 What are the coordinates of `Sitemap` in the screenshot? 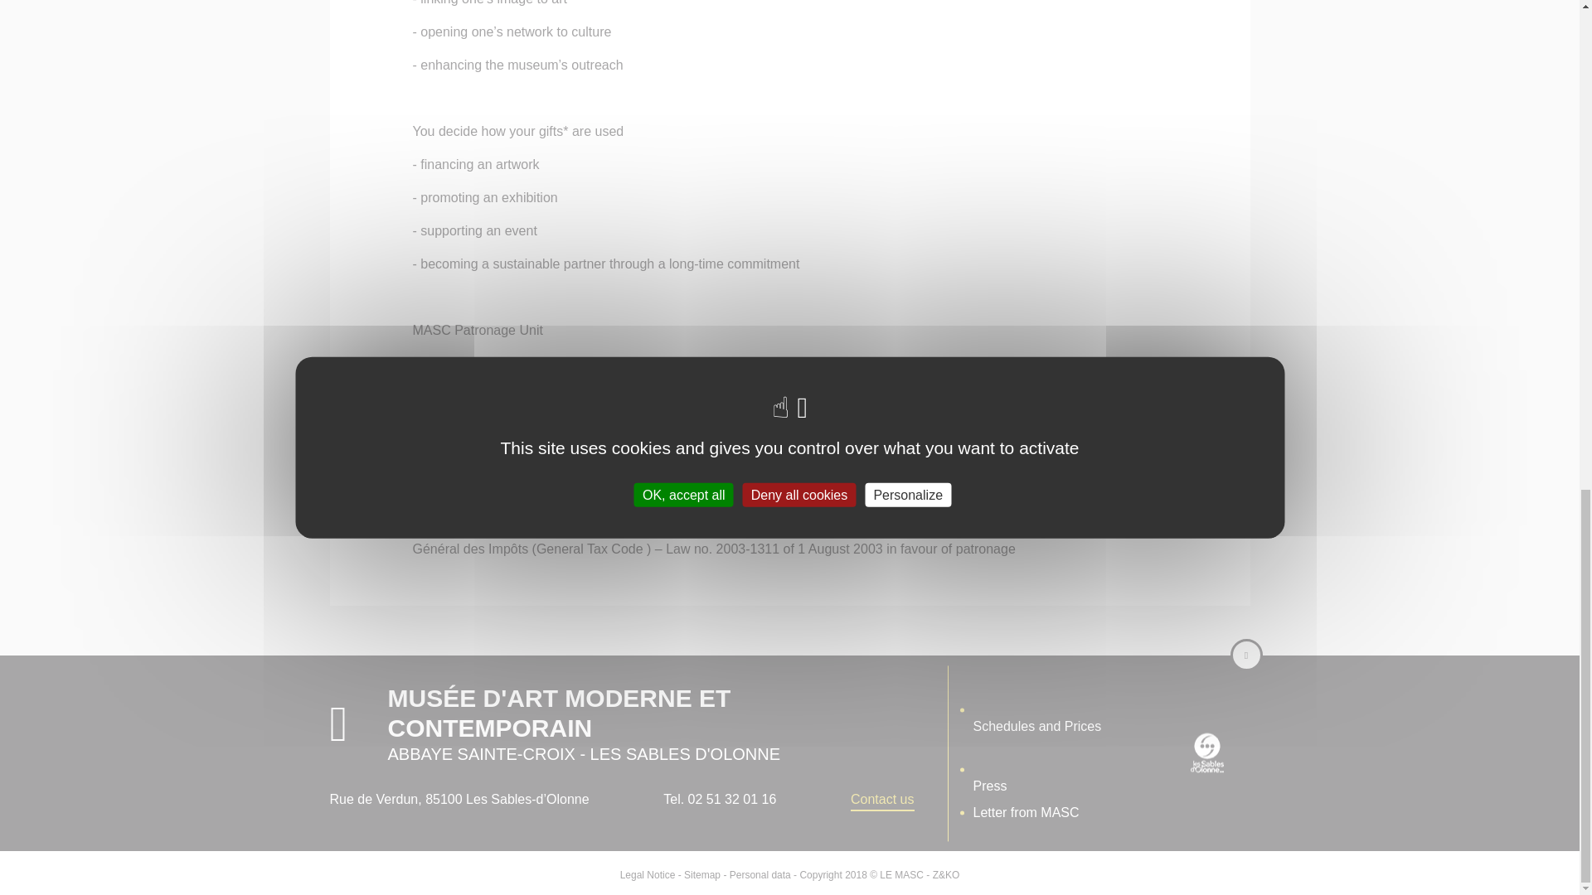 It's located at (702, 874).